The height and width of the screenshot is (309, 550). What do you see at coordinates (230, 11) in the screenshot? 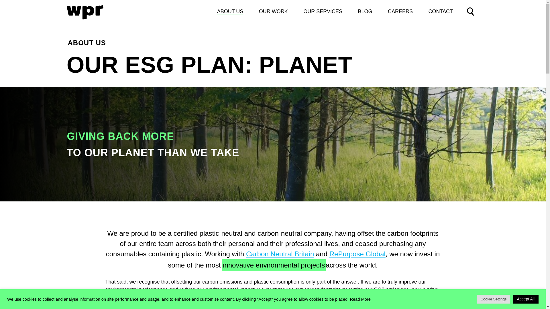
I see `ABOUT US` at bounding box center [230, 11].